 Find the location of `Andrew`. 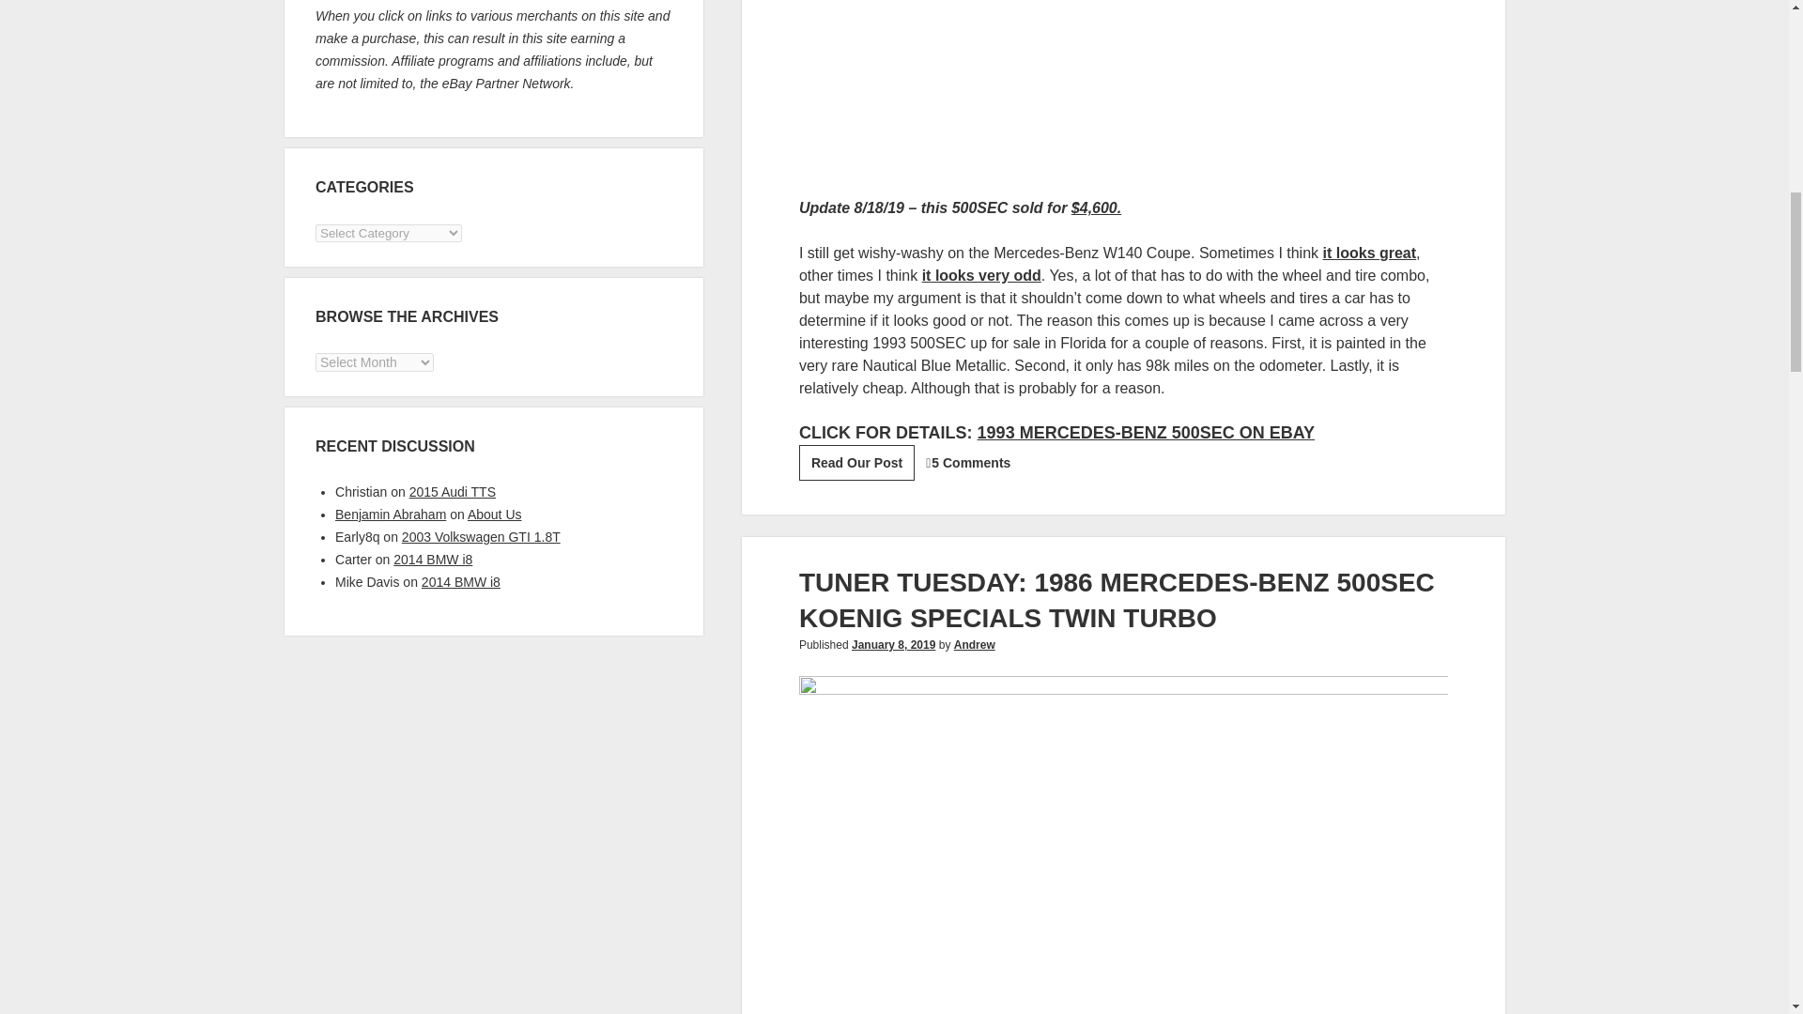

Andrew is located at coordinates (974, 645).